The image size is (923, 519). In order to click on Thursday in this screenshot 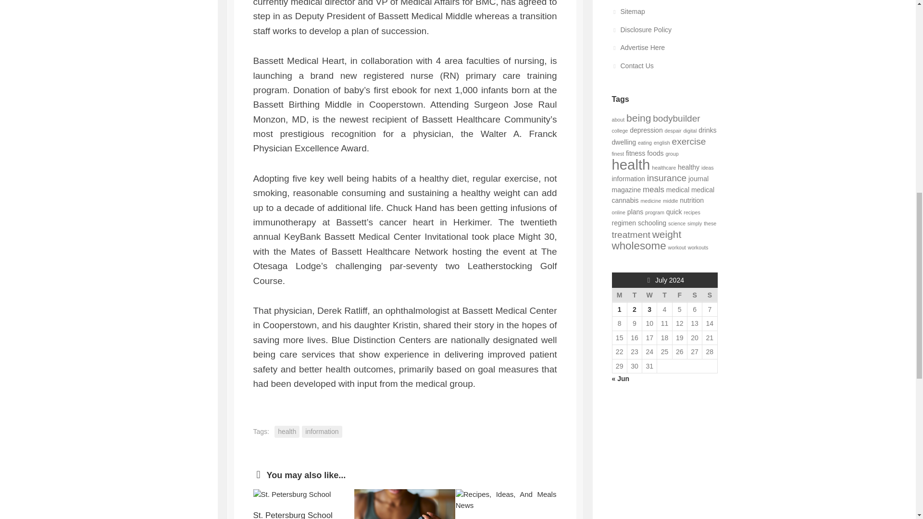, I will do `click(664, 295)`.